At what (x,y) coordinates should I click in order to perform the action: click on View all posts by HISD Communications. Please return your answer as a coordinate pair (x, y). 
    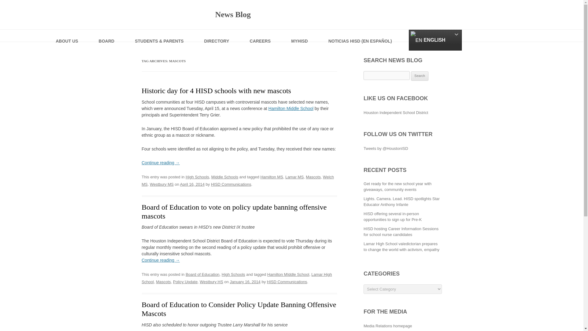
    Looking at the image, I should click on (231, 185).